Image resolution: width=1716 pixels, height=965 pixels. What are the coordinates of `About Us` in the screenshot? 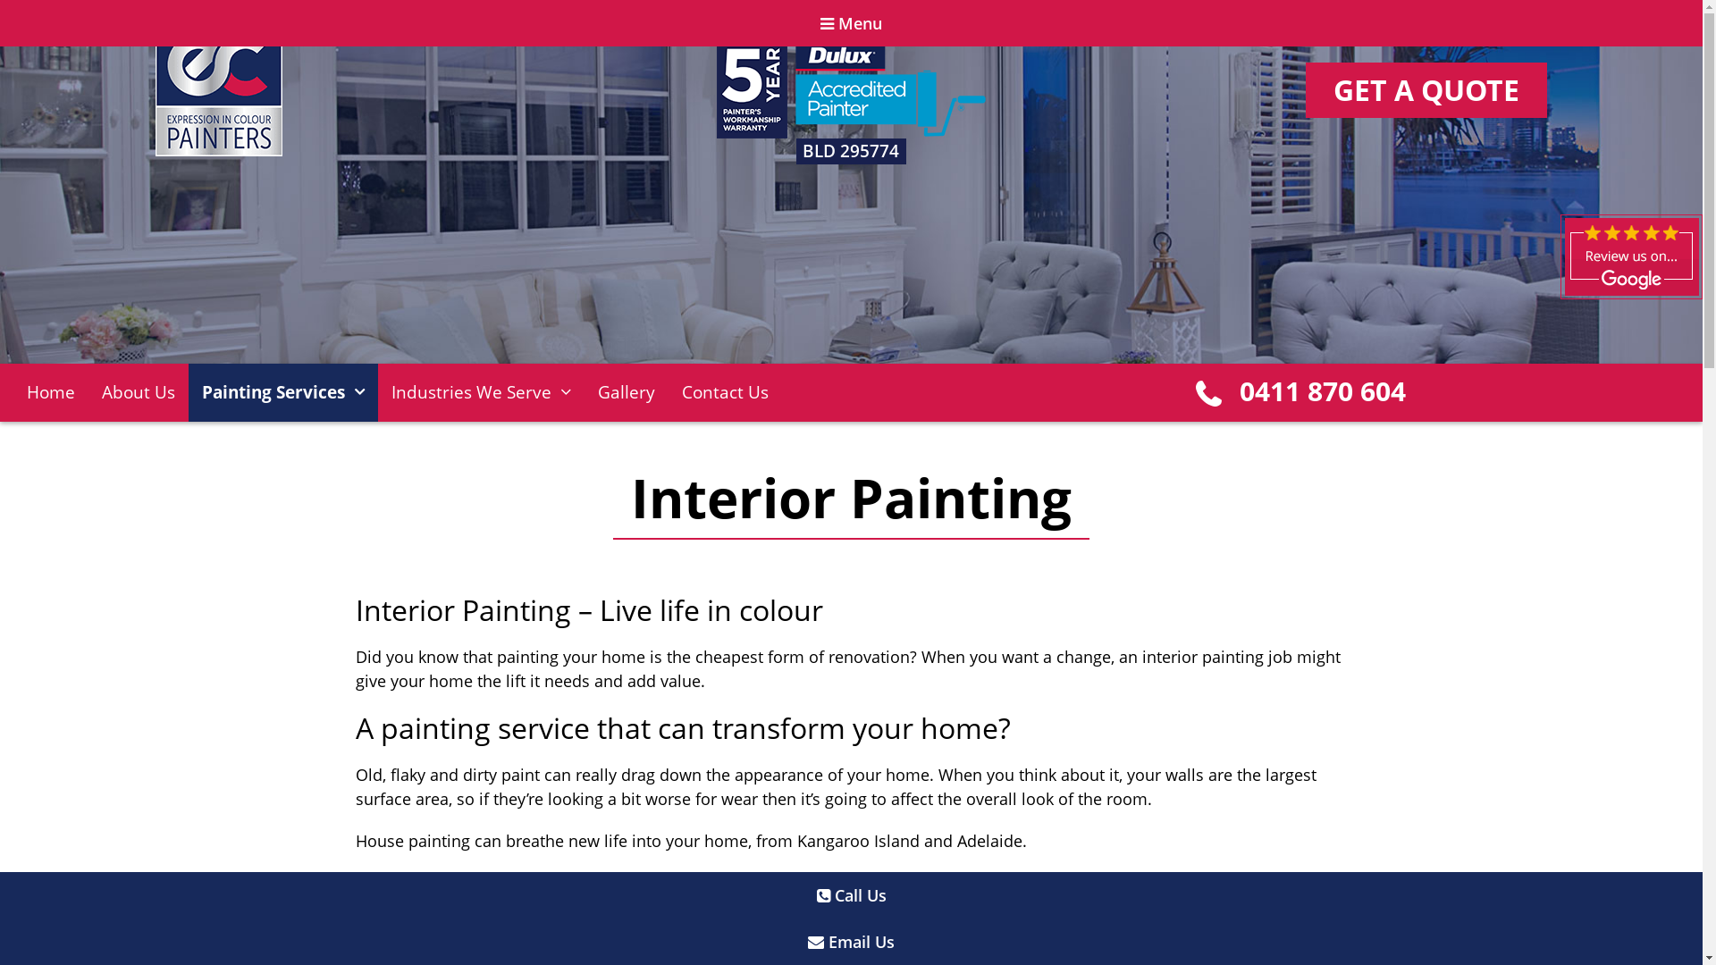 It's located at (139, 393).